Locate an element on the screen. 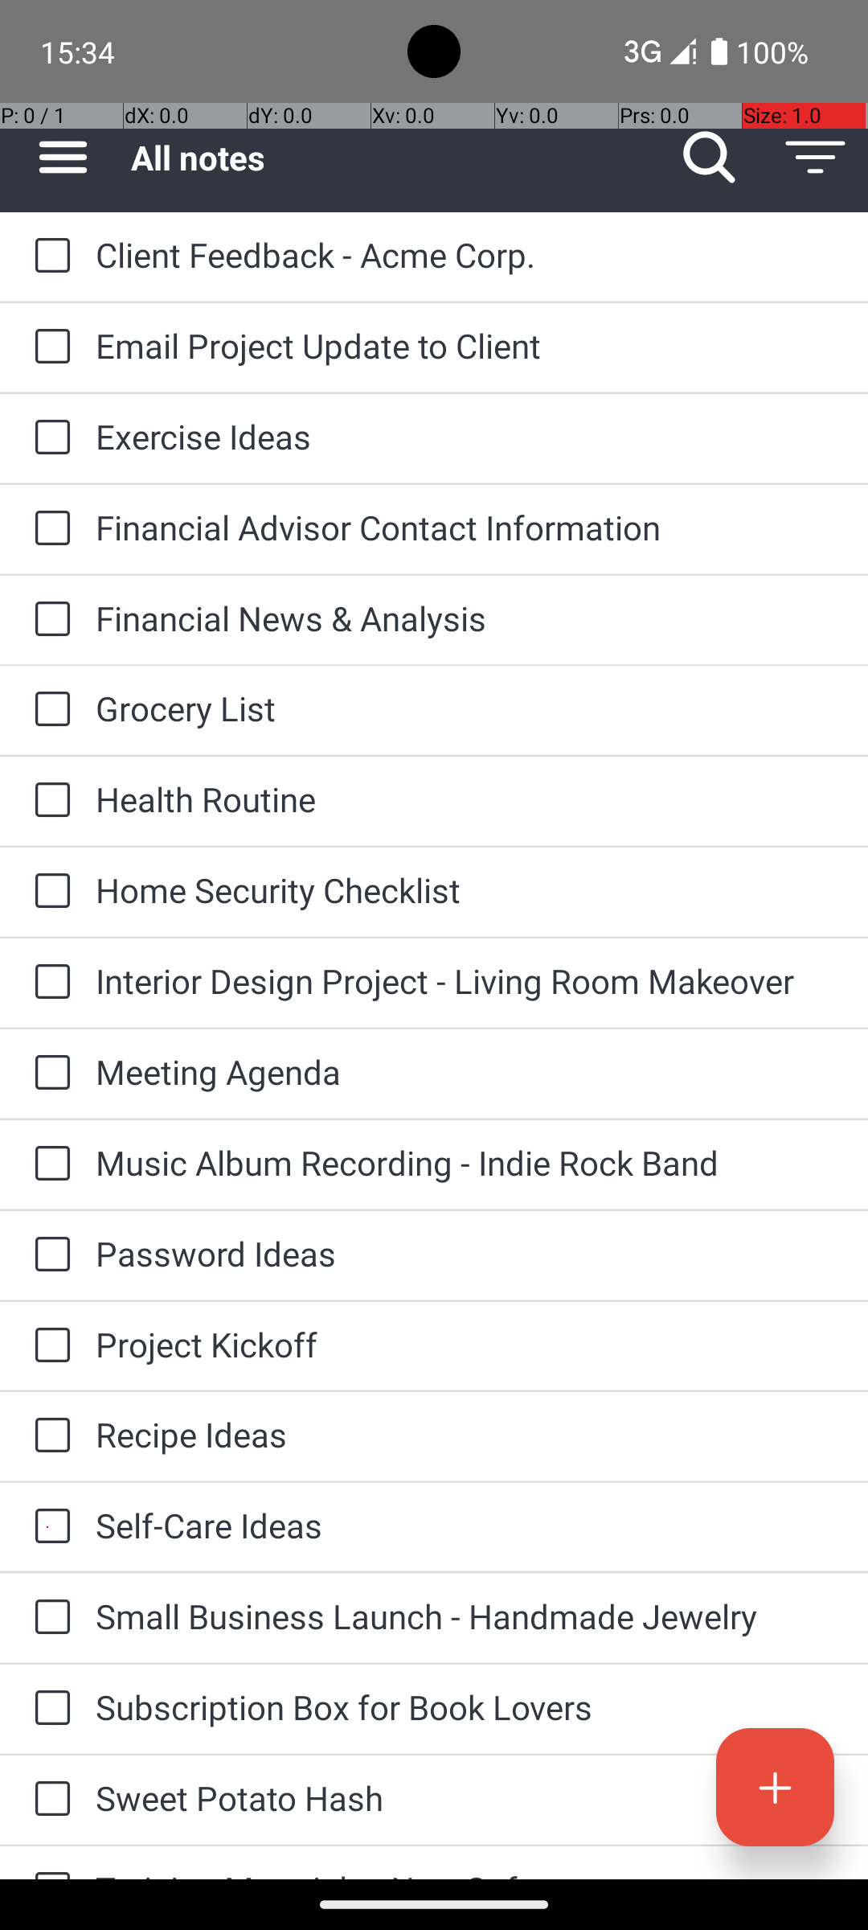 The image size is (868, 1930). to-do: Client Feedback - Acme Corp. is located at coordinates (48, 257).